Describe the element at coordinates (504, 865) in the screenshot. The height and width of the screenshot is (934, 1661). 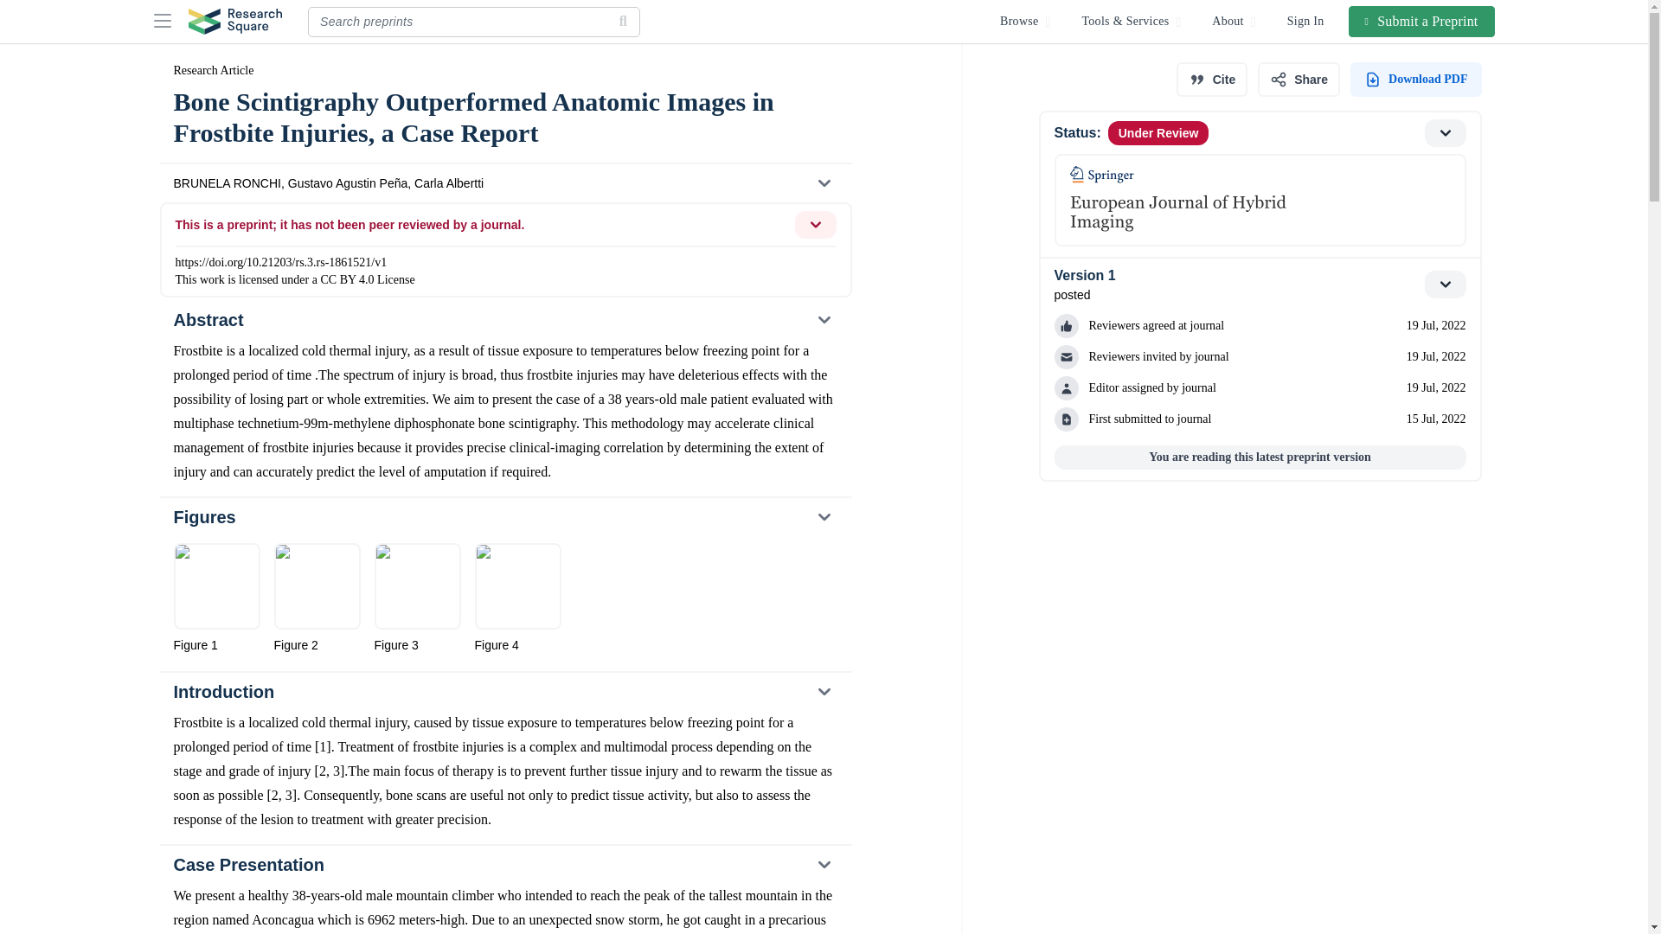
I see `Case Presentation` at that location.